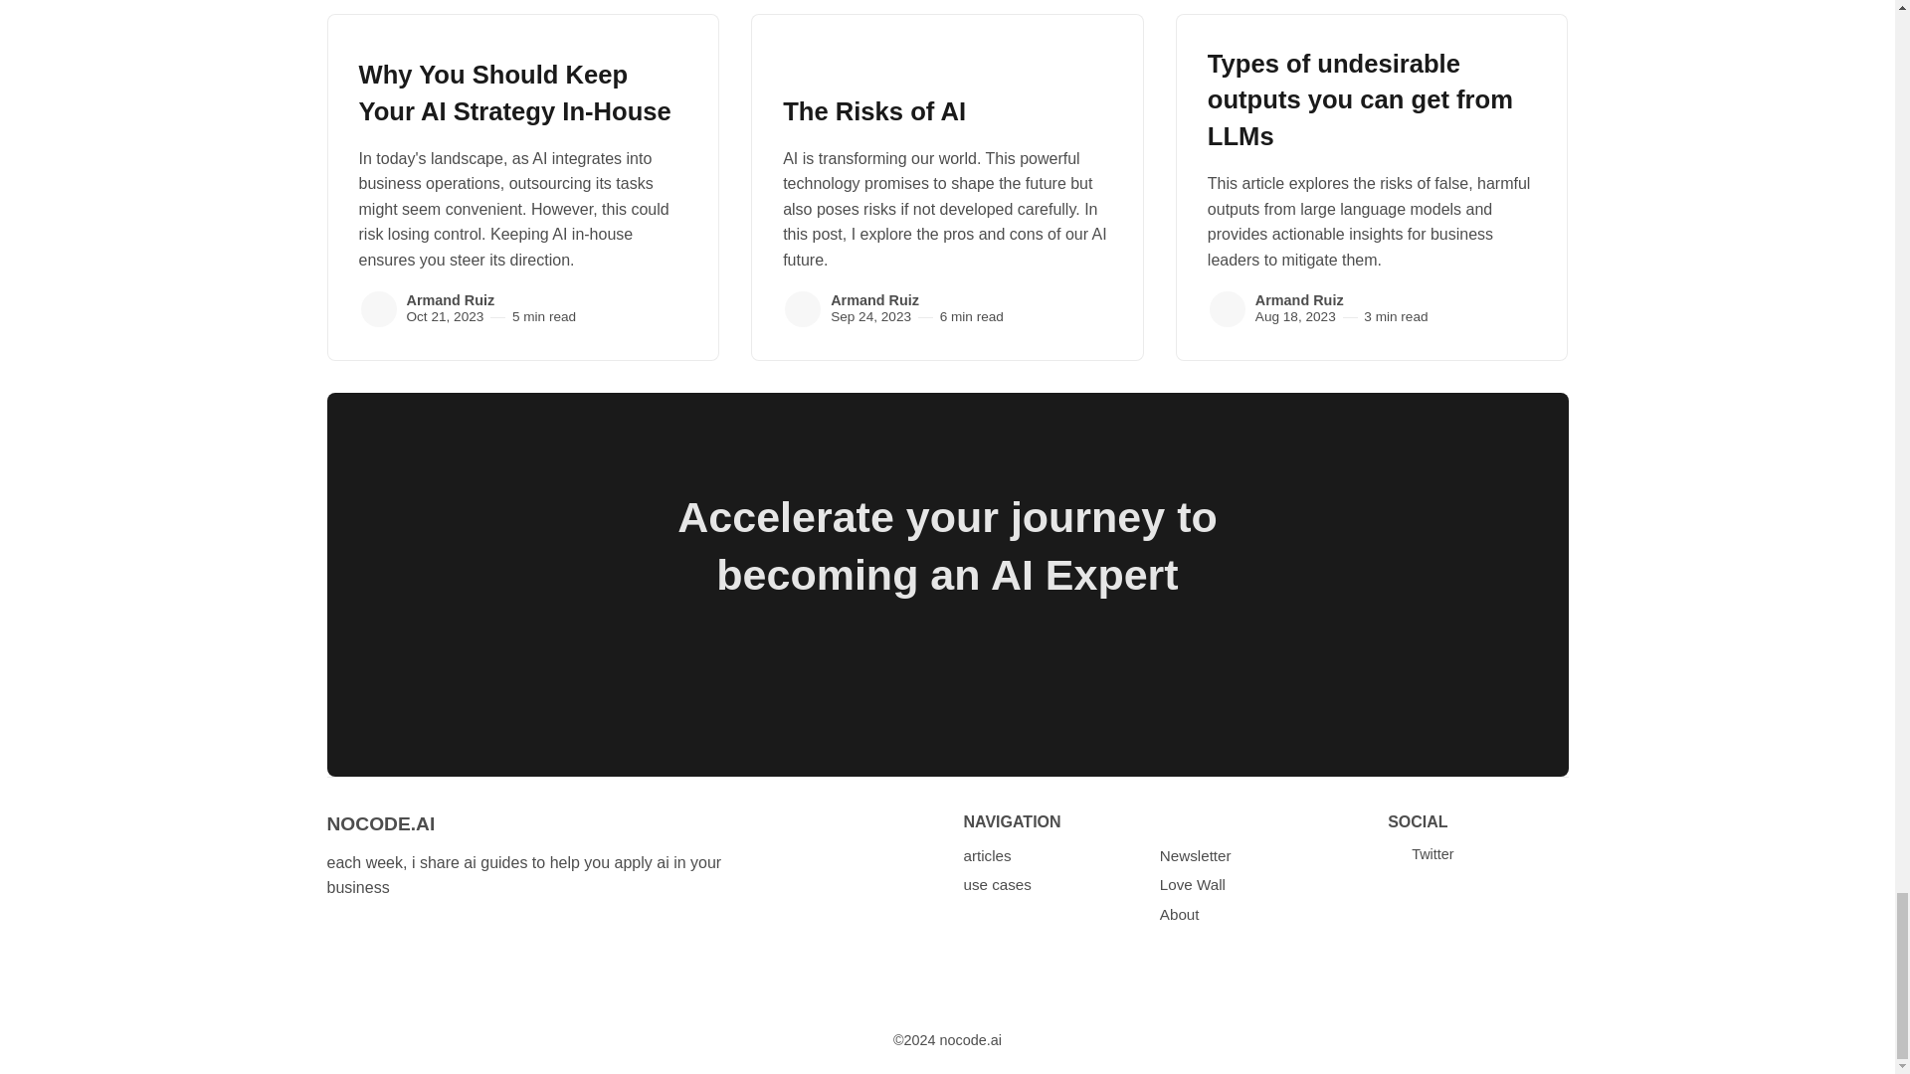  What do you see at coordinates (874, 111) in the screenshot?
I see `The Risks of AI` at bounding box center [874, 111].